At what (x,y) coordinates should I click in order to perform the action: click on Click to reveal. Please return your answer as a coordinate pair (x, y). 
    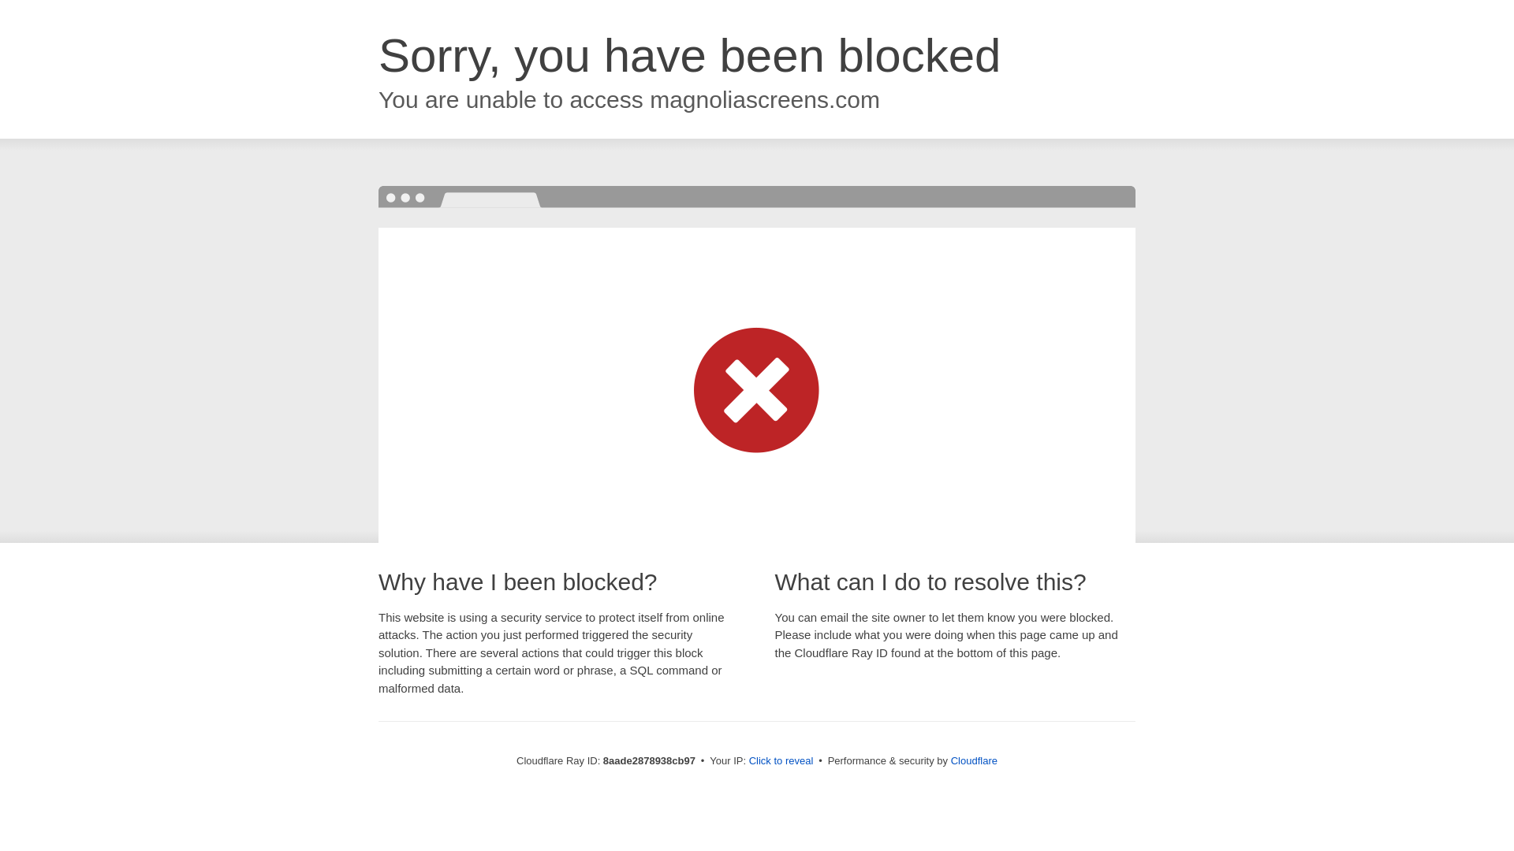
    Looking at the image, I should click on (781, 761).